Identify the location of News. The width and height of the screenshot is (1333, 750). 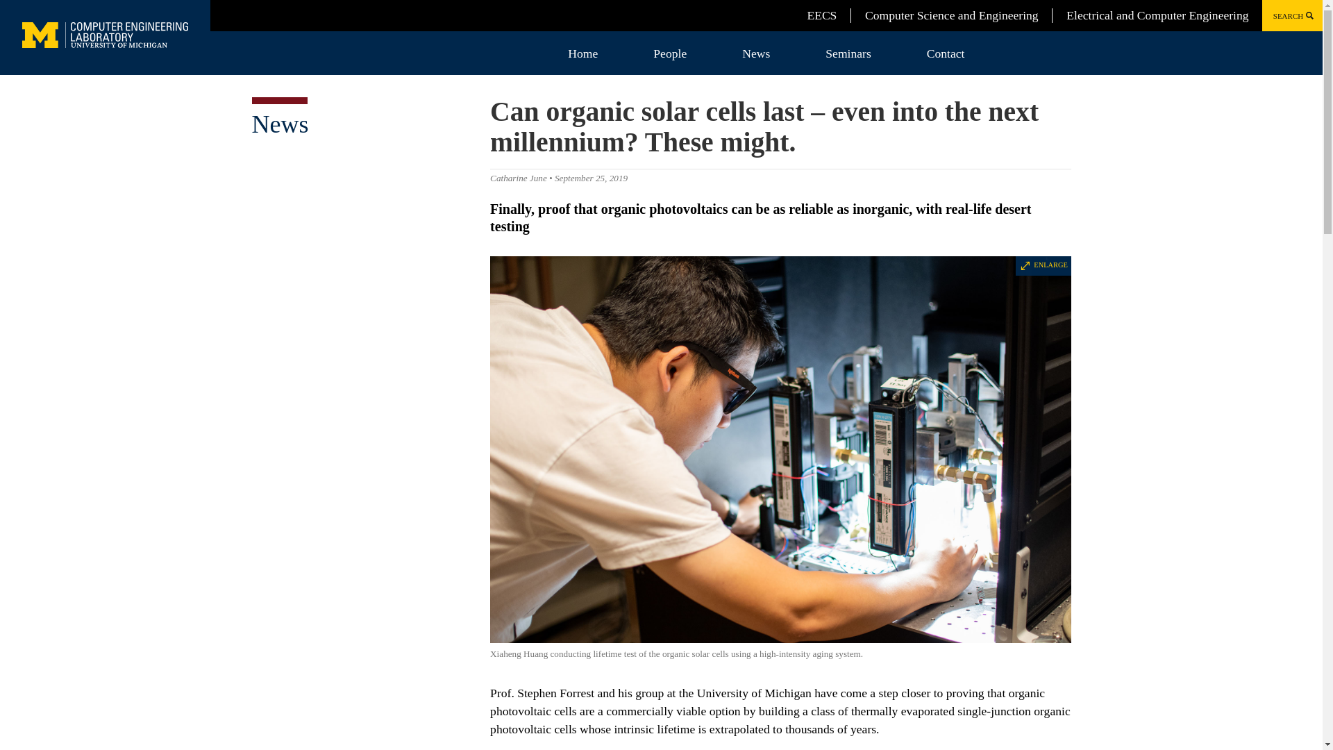
(279, 124).